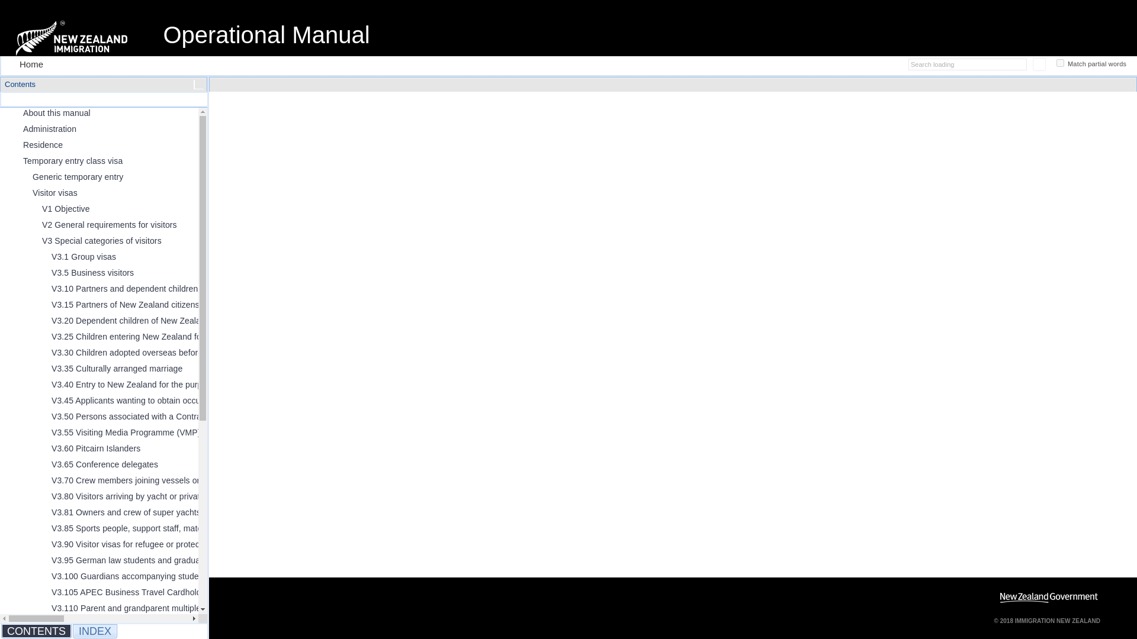 The width and height of the screenshot is (1137, 639). What do you see at coordinates (1039, 64) in the screenshot?
I see `Search` at bounding box center [1039, 64].